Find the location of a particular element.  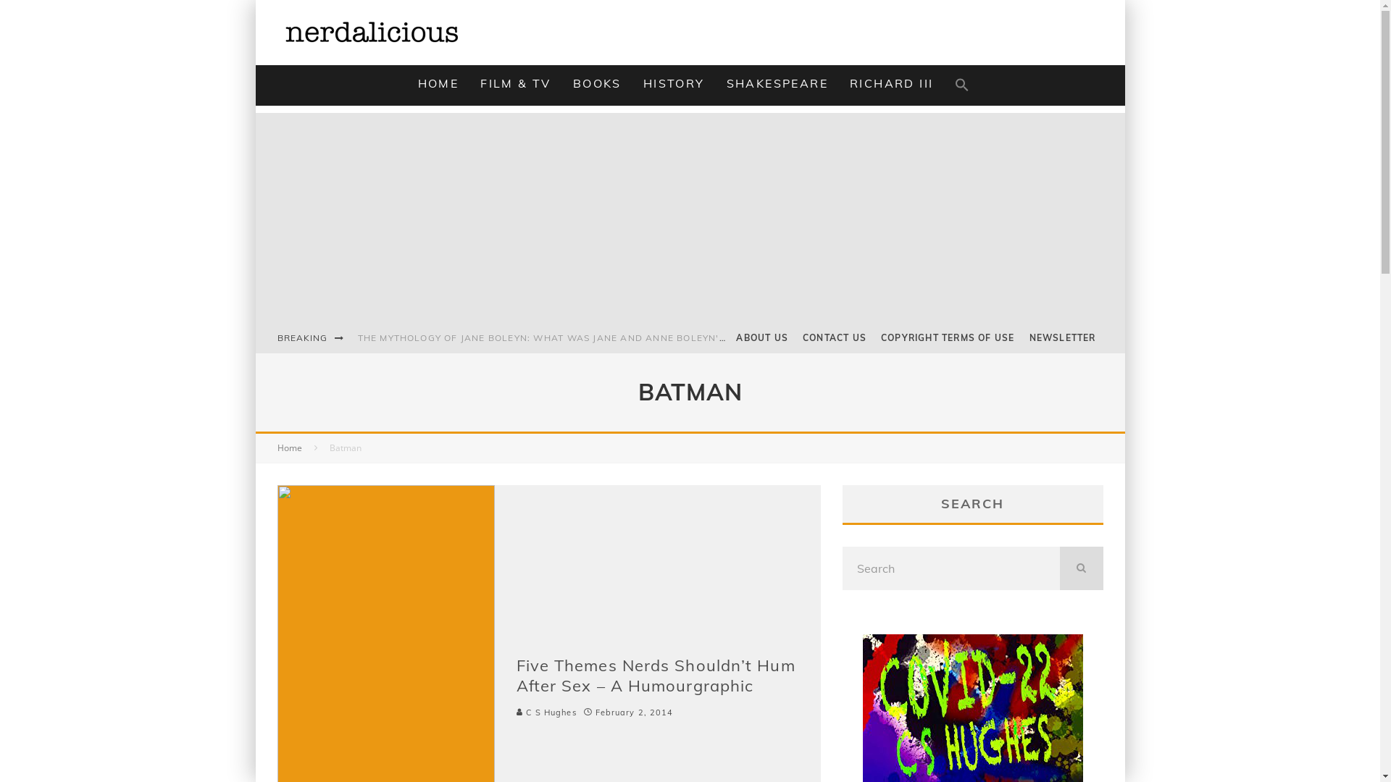

C S Hughes is located at coordinates (546, 712).